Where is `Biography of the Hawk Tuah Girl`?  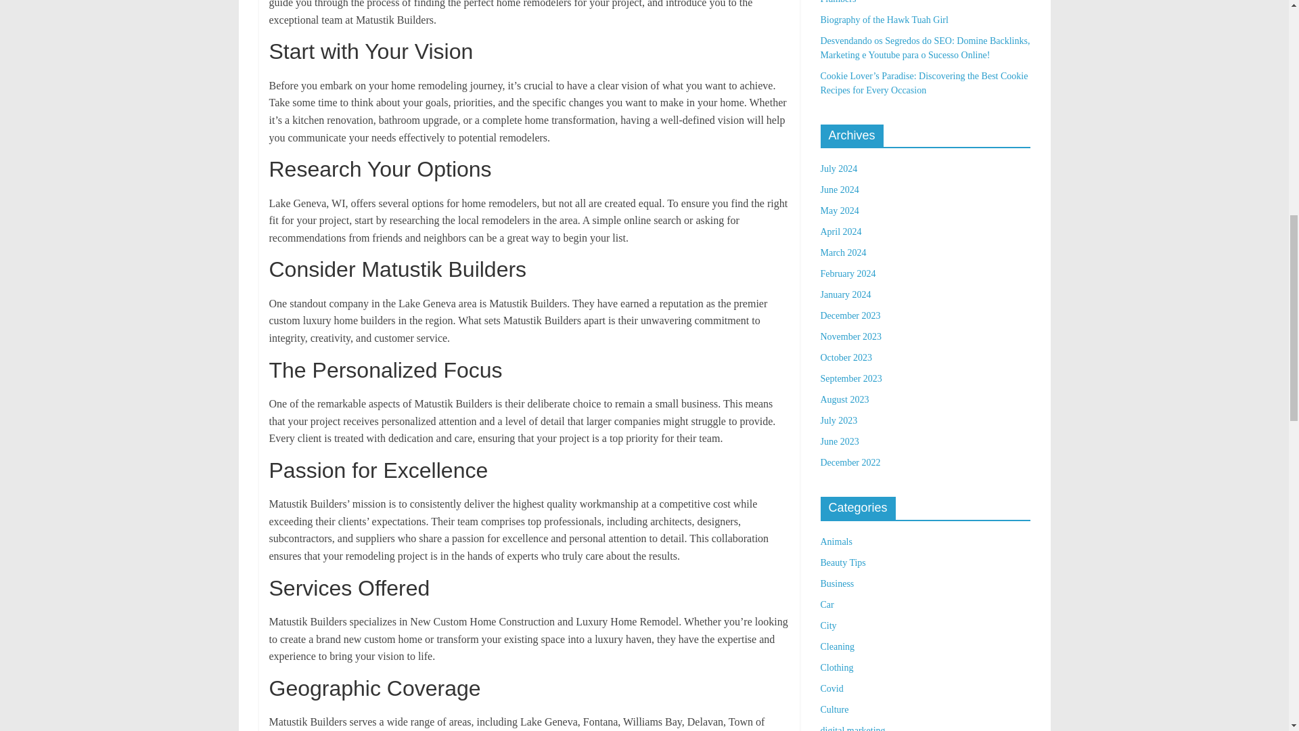
Biography of the Hawk Tuah Girl is located at coordinates (884, 19).